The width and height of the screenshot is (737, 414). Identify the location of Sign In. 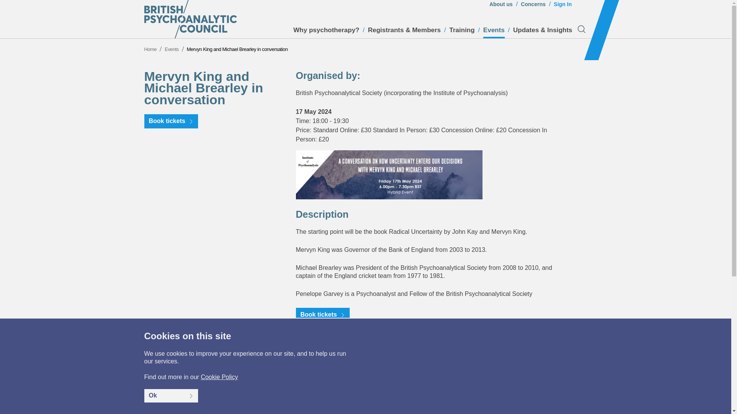
(563, 6).